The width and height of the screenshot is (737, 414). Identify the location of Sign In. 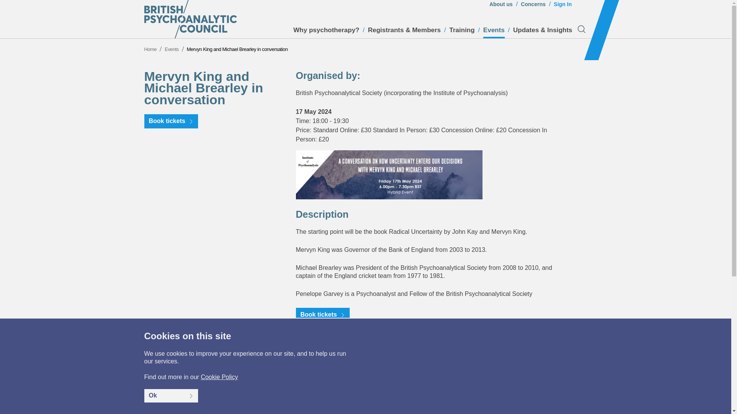
(563, 6).